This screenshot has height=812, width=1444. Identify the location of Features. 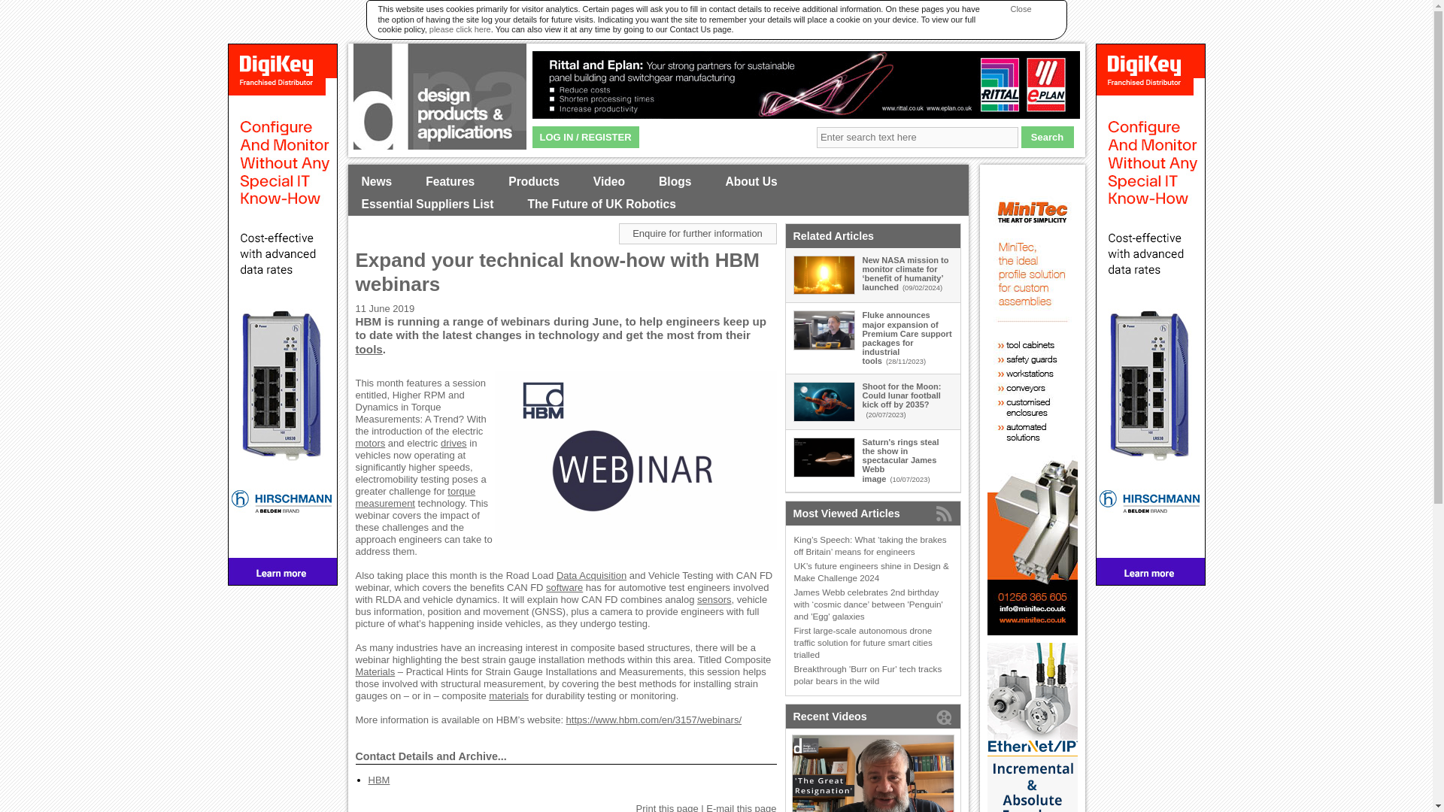
(450, 182).